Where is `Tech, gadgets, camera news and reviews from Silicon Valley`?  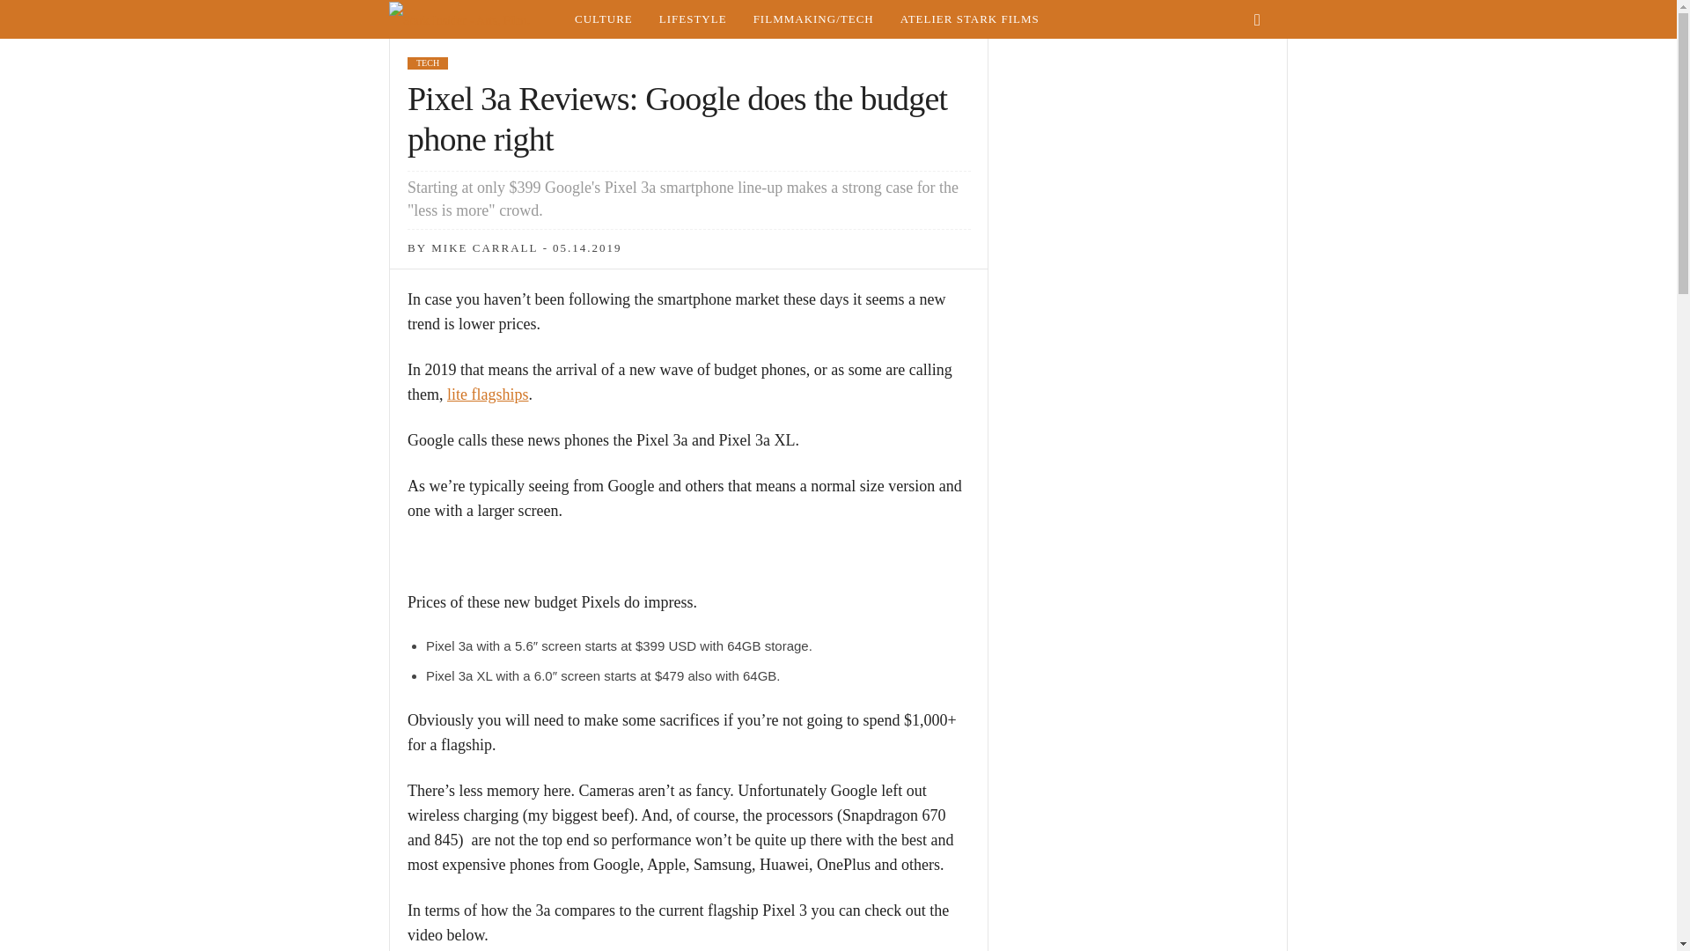 Tech, gadgets, camera news and reviews from Silicon Valley is located at coordinates (813, 19).